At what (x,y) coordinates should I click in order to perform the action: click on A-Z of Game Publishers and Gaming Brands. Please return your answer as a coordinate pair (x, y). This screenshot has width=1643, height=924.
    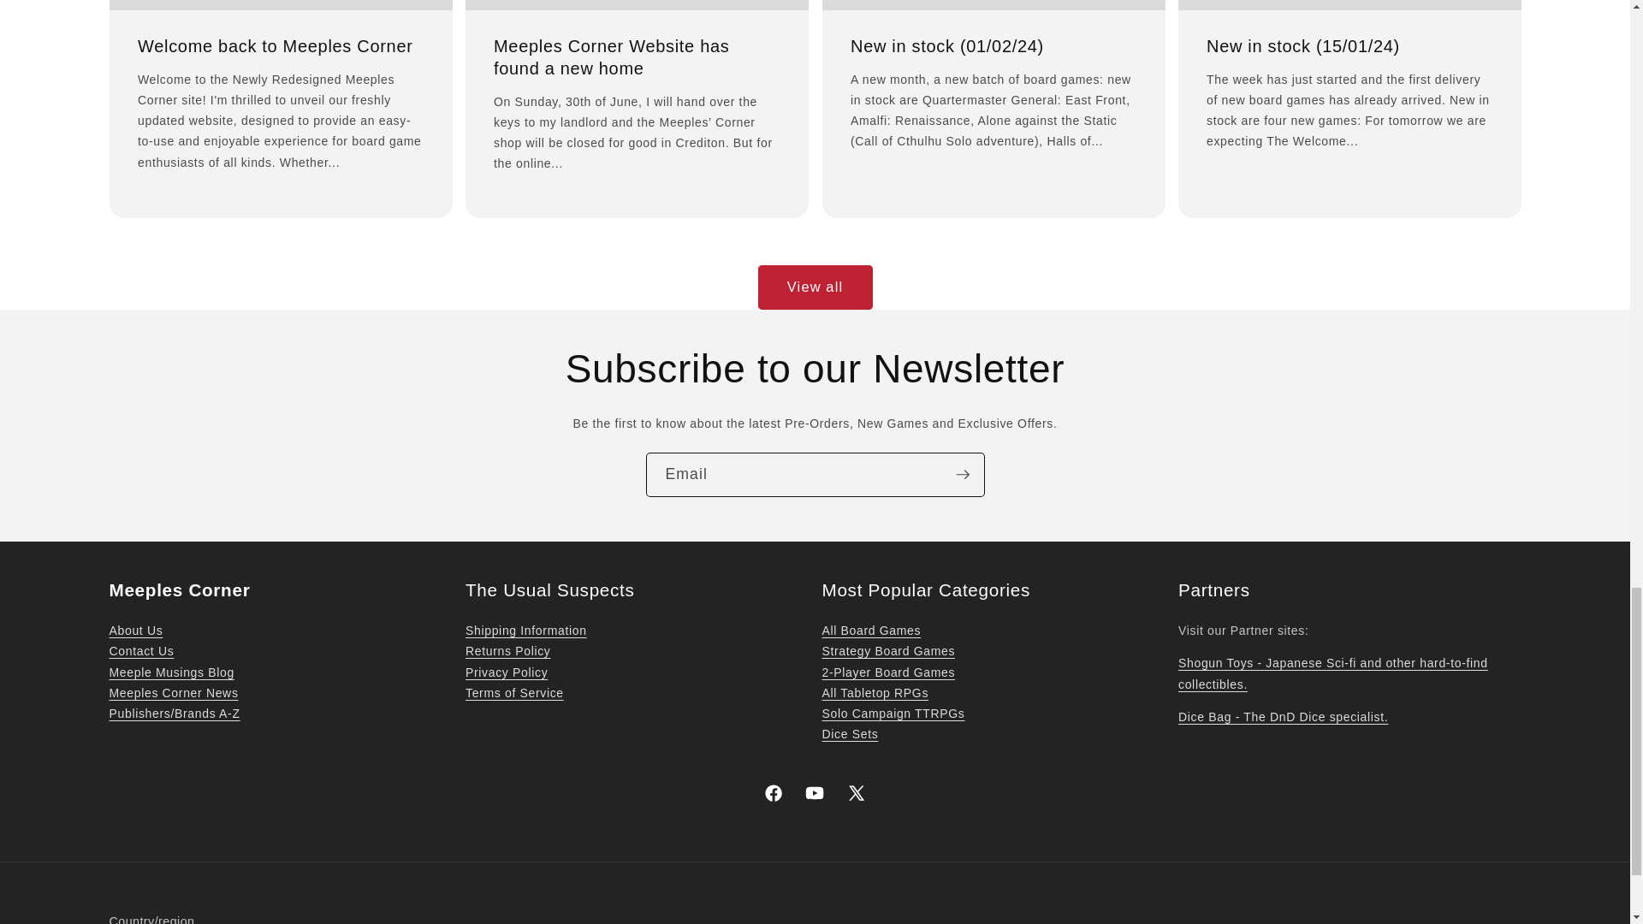
    Looking at the image, I should click on (175, 714).